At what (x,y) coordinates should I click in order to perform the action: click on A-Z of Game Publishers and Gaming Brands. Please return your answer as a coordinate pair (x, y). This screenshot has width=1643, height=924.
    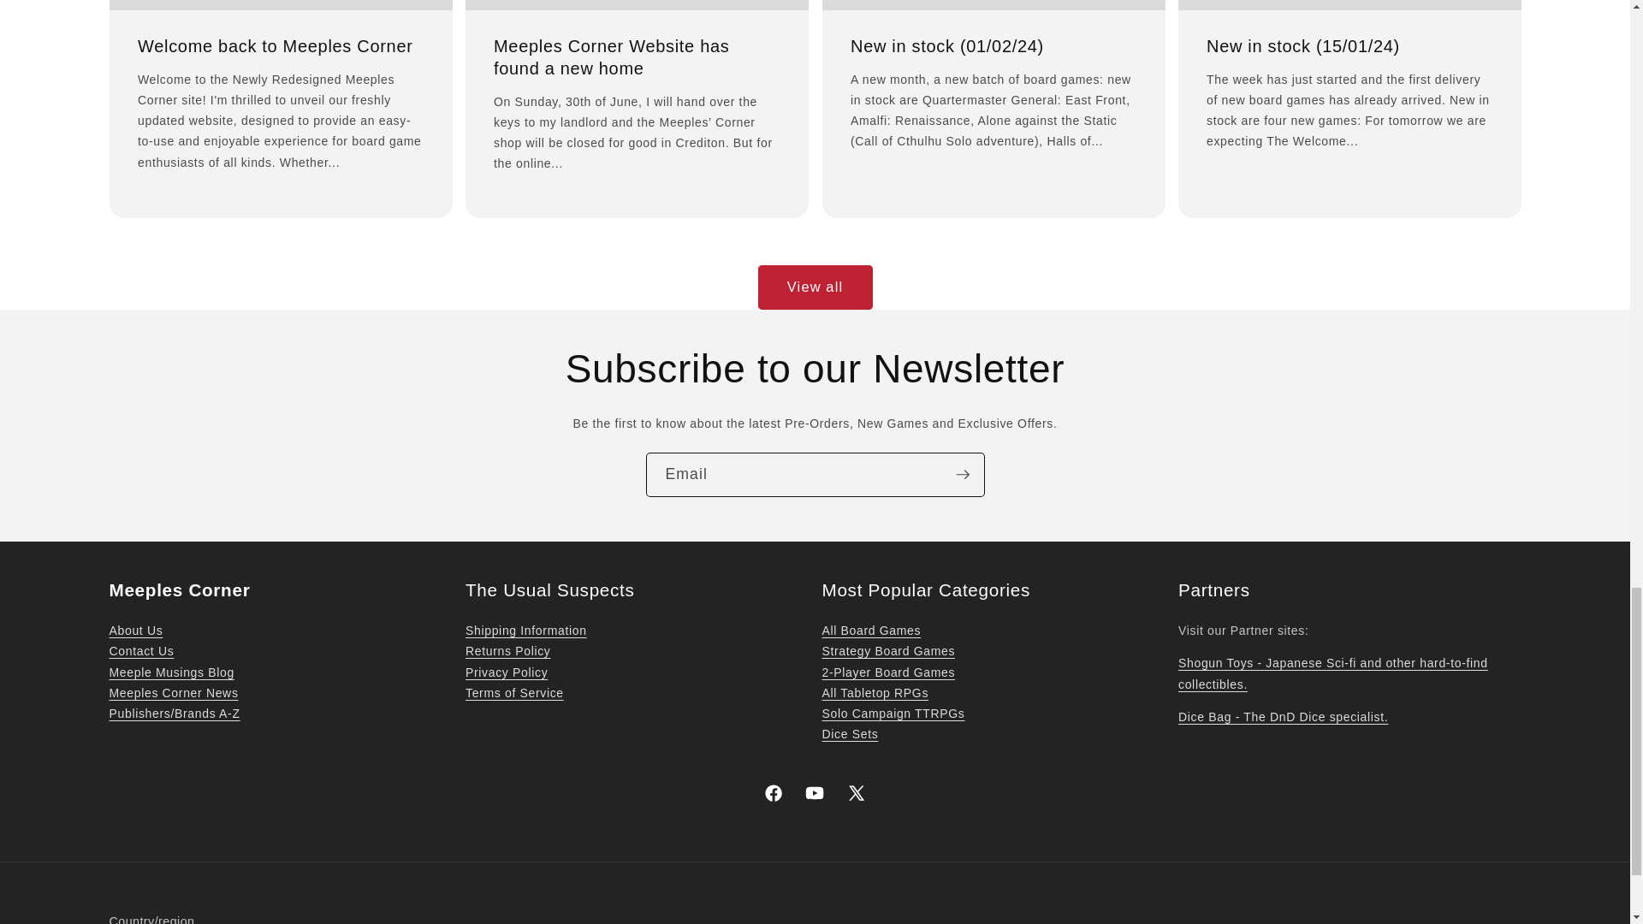
    Looking at the image, I should click on (175, 714).